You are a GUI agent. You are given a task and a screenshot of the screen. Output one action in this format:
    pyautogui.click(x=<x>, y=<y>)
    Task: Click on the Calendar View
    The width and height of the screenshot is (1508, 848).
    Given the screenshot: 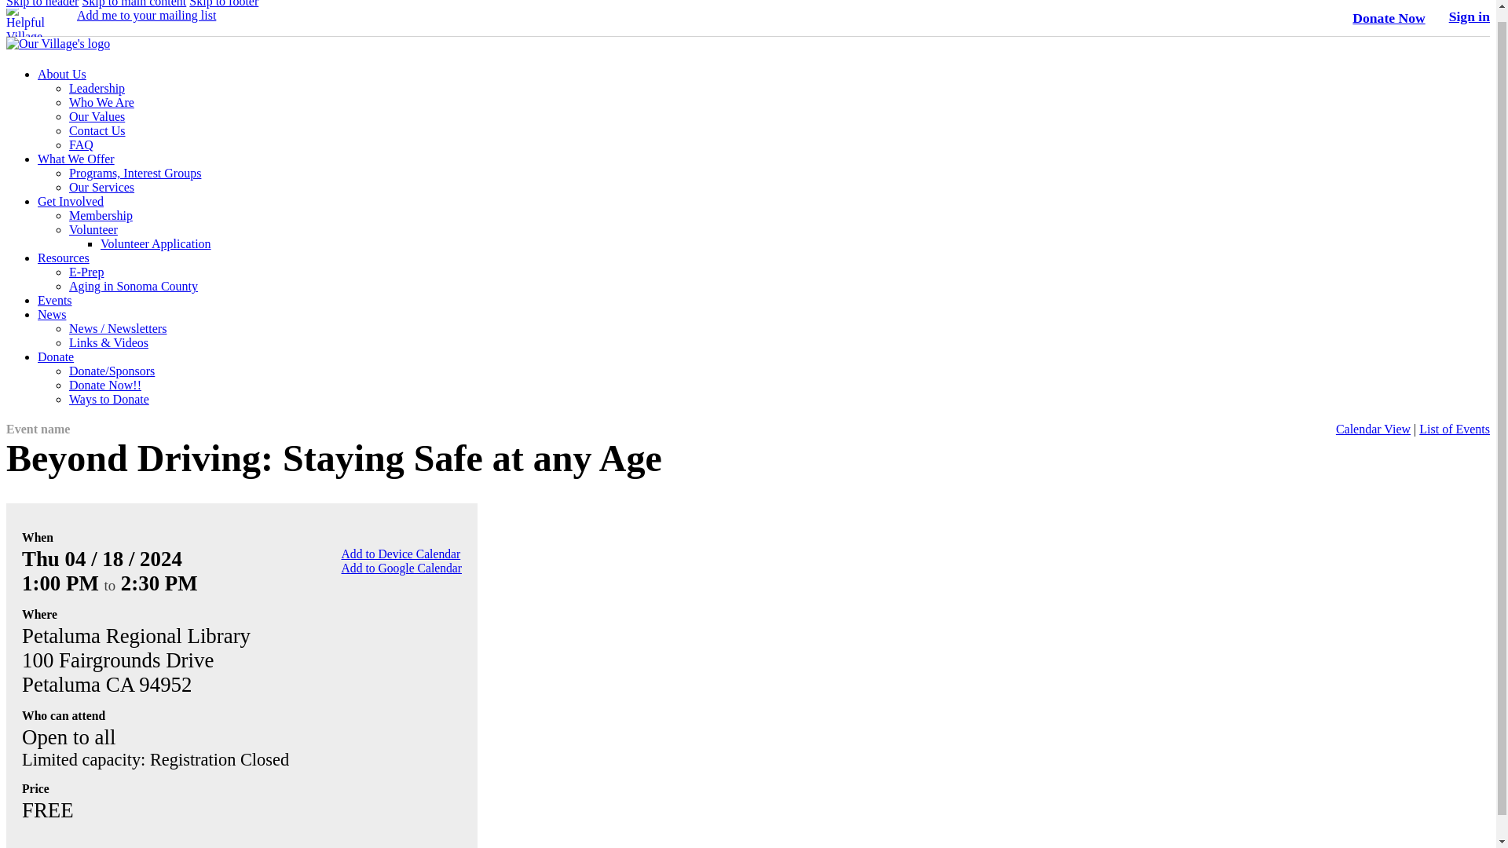 What is the action you would take?
    pyautogui.click(x=1373, y=429)
    